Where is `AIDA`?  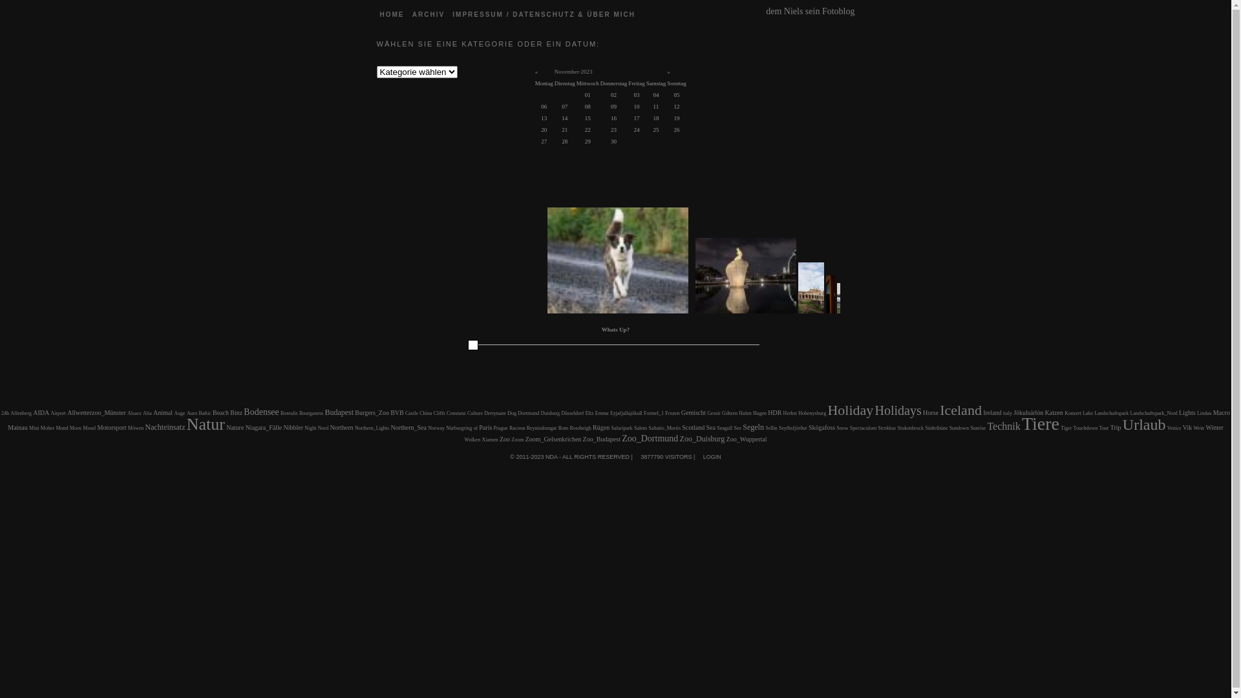 AIDA is located at coordinates (41, 412).